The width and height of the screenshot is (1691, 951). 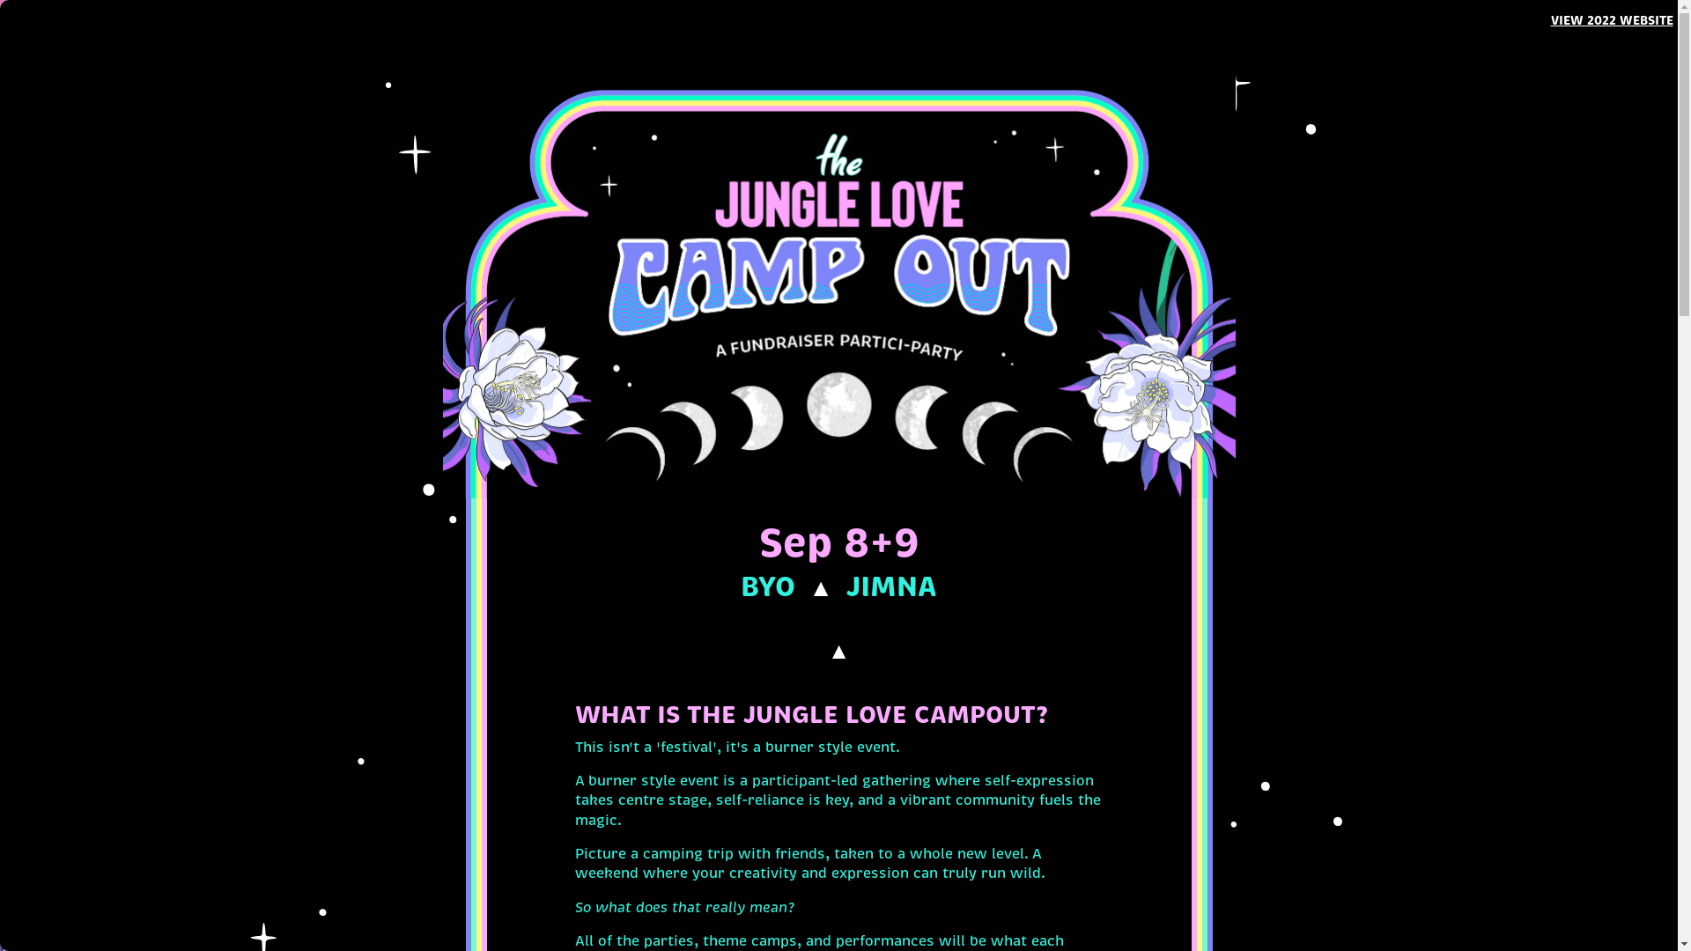 What do you see at coordinates (1482, 106) in the screenshot?
I see `FOOD VENDOR / MARKET STALL` at bounding box center [1482, 106].